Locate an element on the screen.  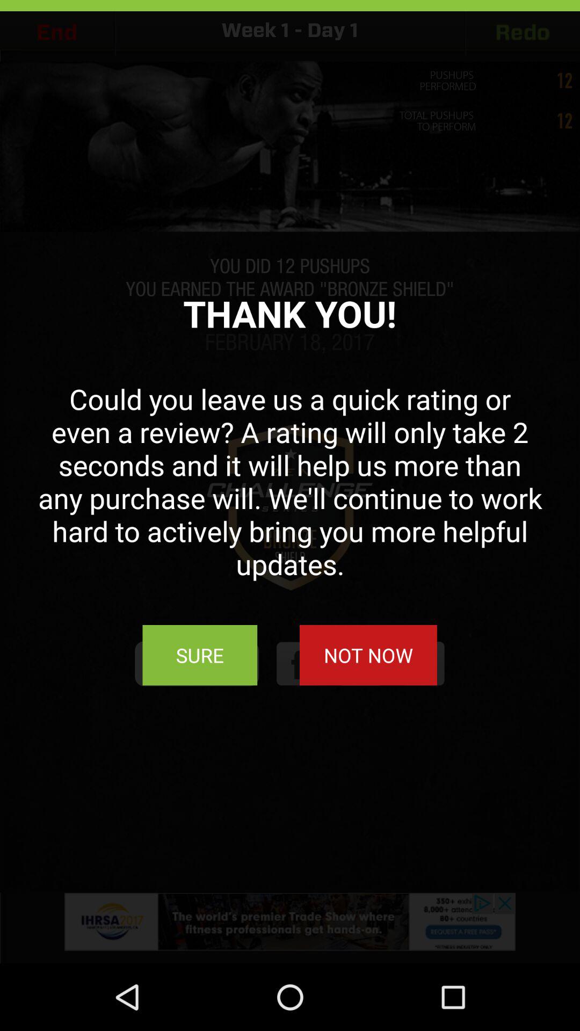
turn off the not now is located at coordinates (368, 655).